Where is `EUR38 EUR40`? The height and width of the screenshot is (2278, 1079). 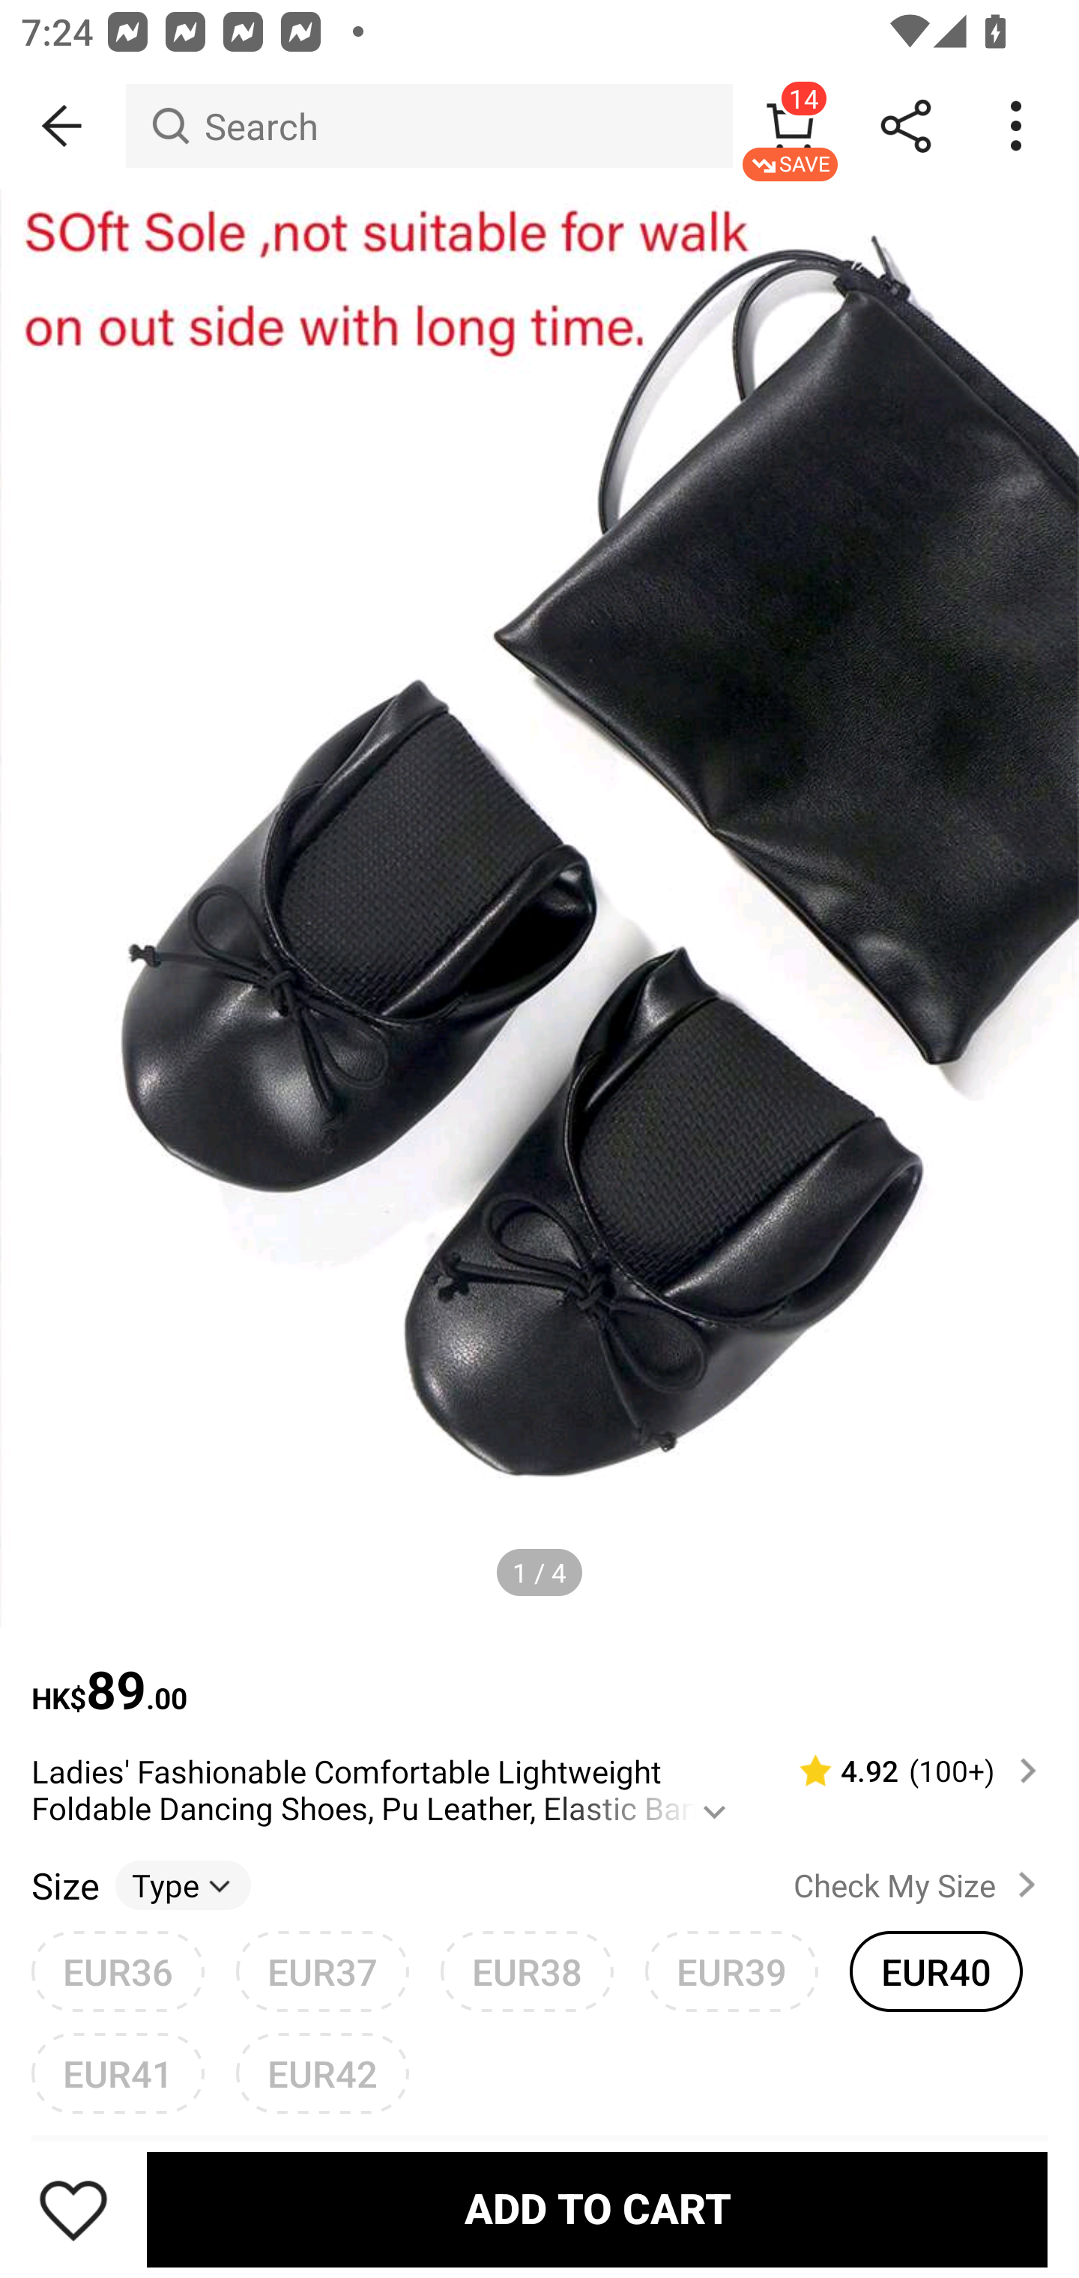 EUR38 EUR40 is located at coordinates (527, 1971).